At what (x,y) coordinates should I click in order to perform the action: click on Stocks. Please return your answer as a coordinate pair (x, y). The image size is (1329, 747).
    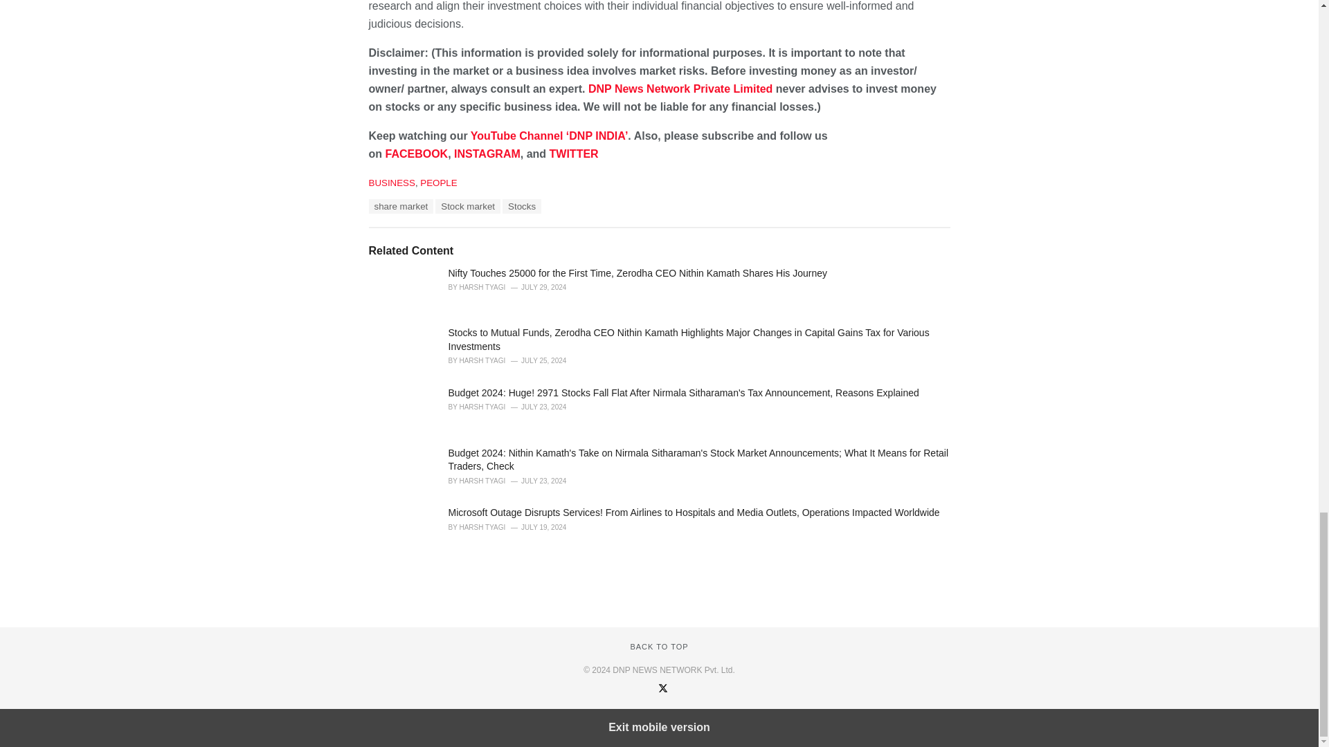
    Looking at the image, I should click on (521, 244).